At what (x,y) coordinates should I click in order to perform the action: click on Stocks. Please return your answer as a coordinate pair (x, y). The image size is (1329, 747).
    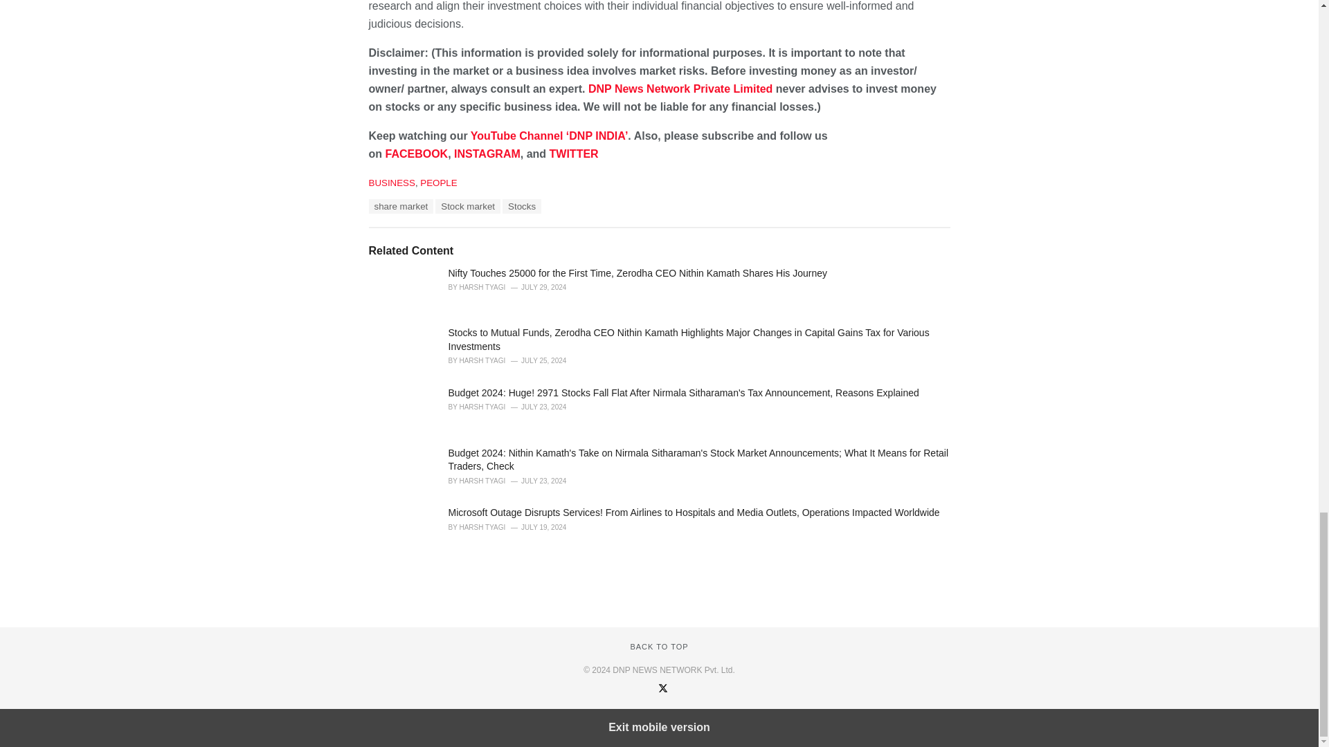
    Looking at the image, I should click on (521, 244).